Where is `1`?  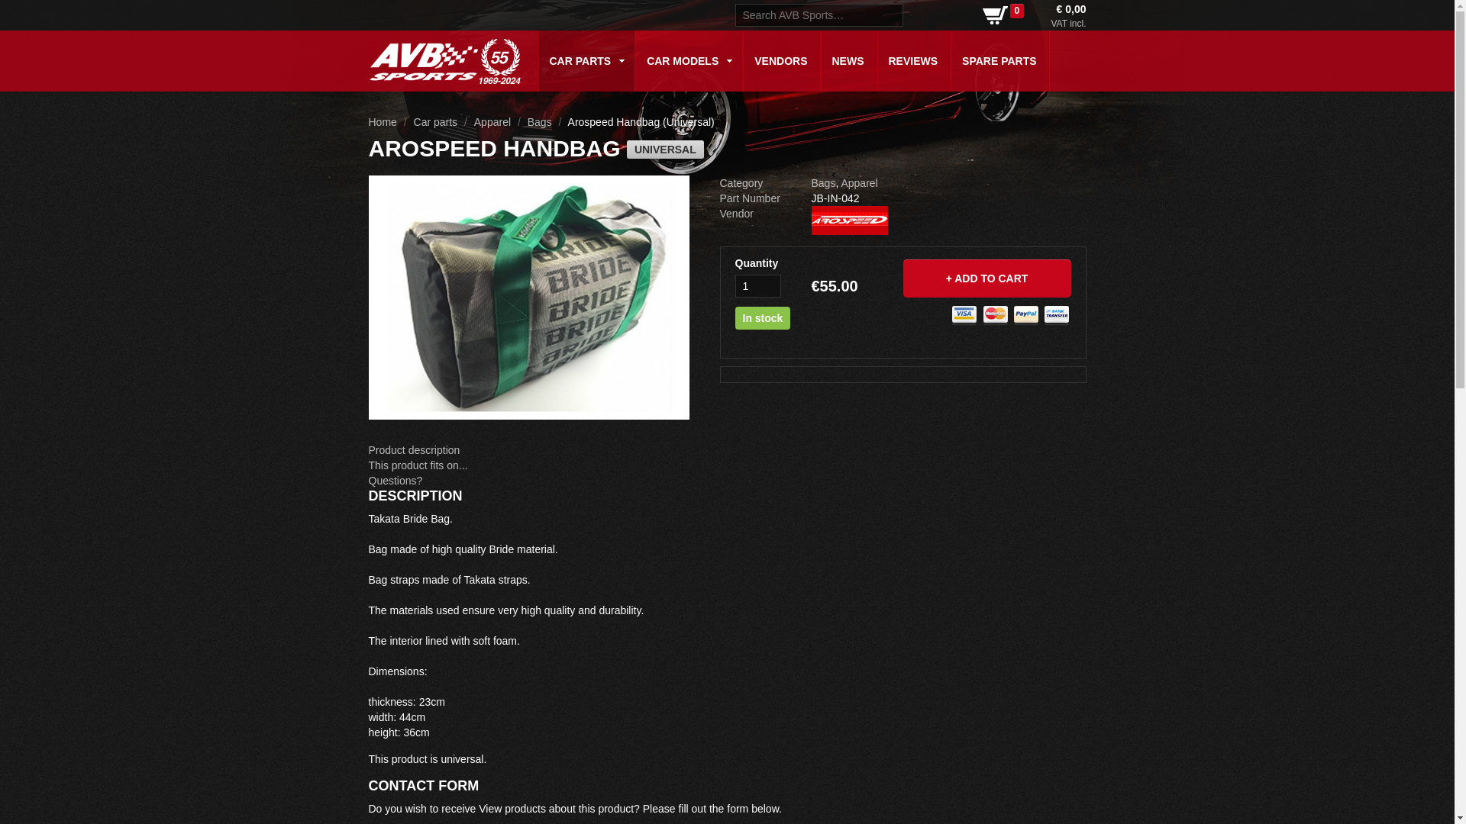
1 is located at coordinates (757, 285).